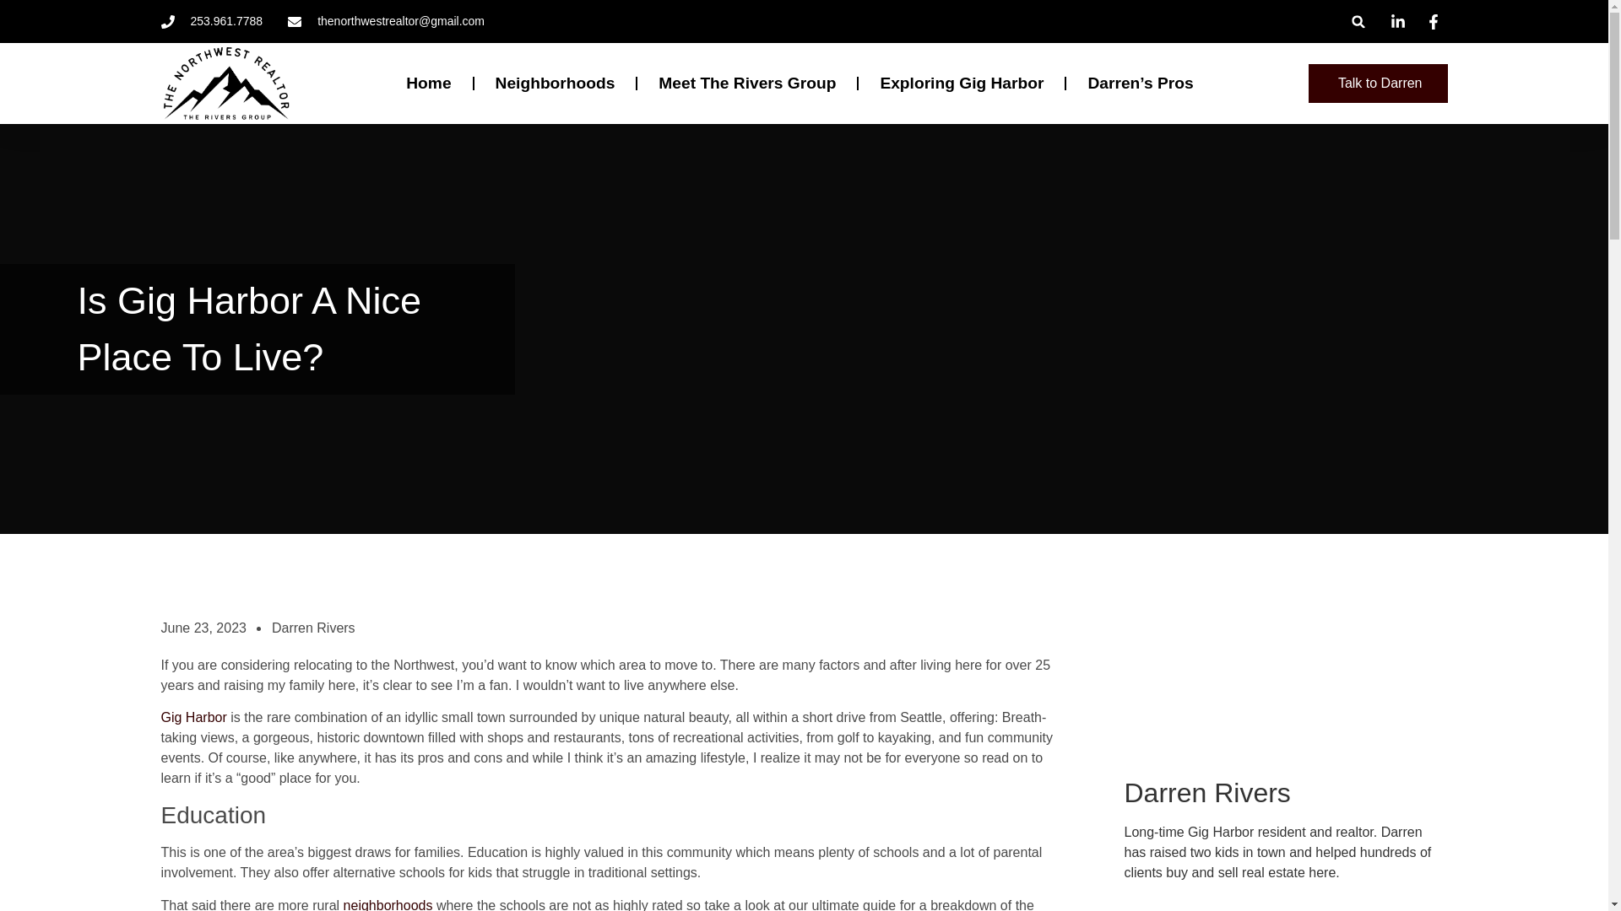 Image resolution: width=1621 pixels, height=911 pixels. Describe the element at coordinates (203, 628) in the screenshot. I see `June 23, 2023` at that location.